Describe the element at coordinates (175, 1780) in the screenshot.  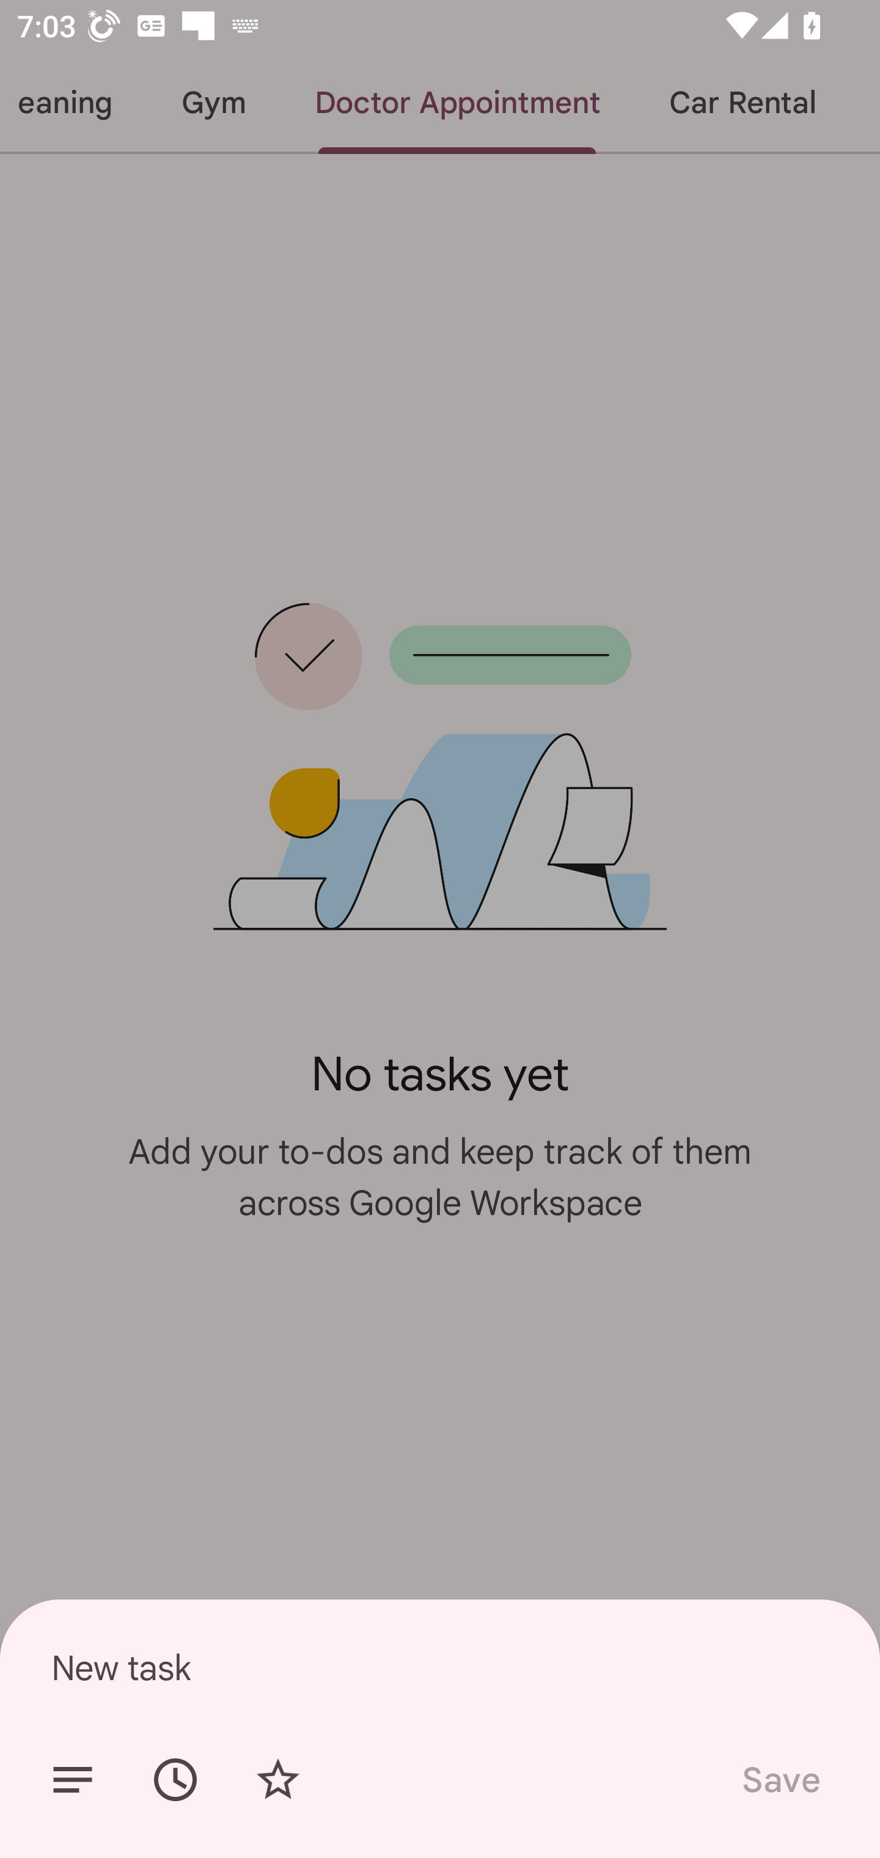
I see `Set date/time` at that location.